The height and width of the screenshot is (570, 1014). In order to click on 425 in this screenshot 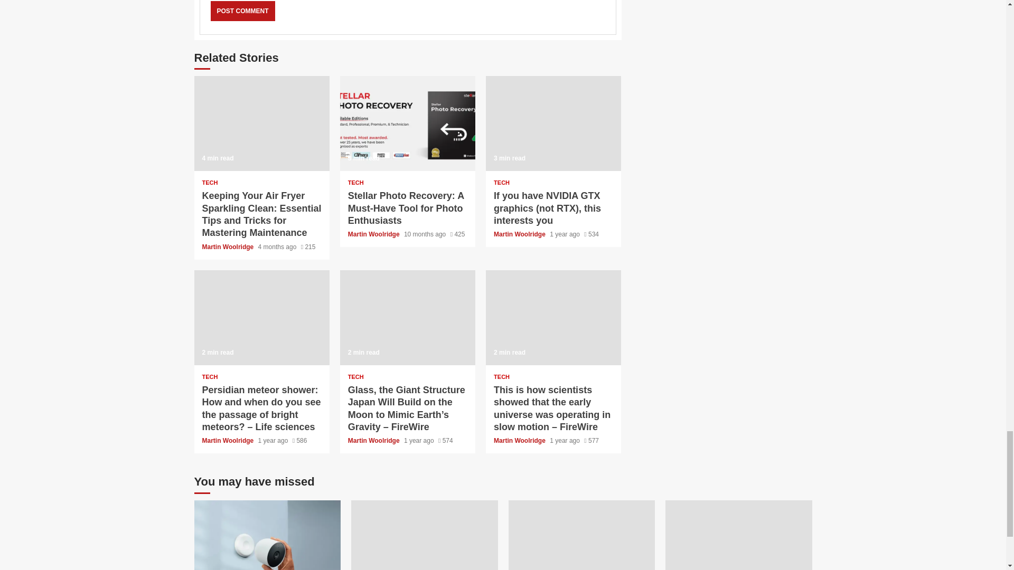, I will do `click(457, 234)`.